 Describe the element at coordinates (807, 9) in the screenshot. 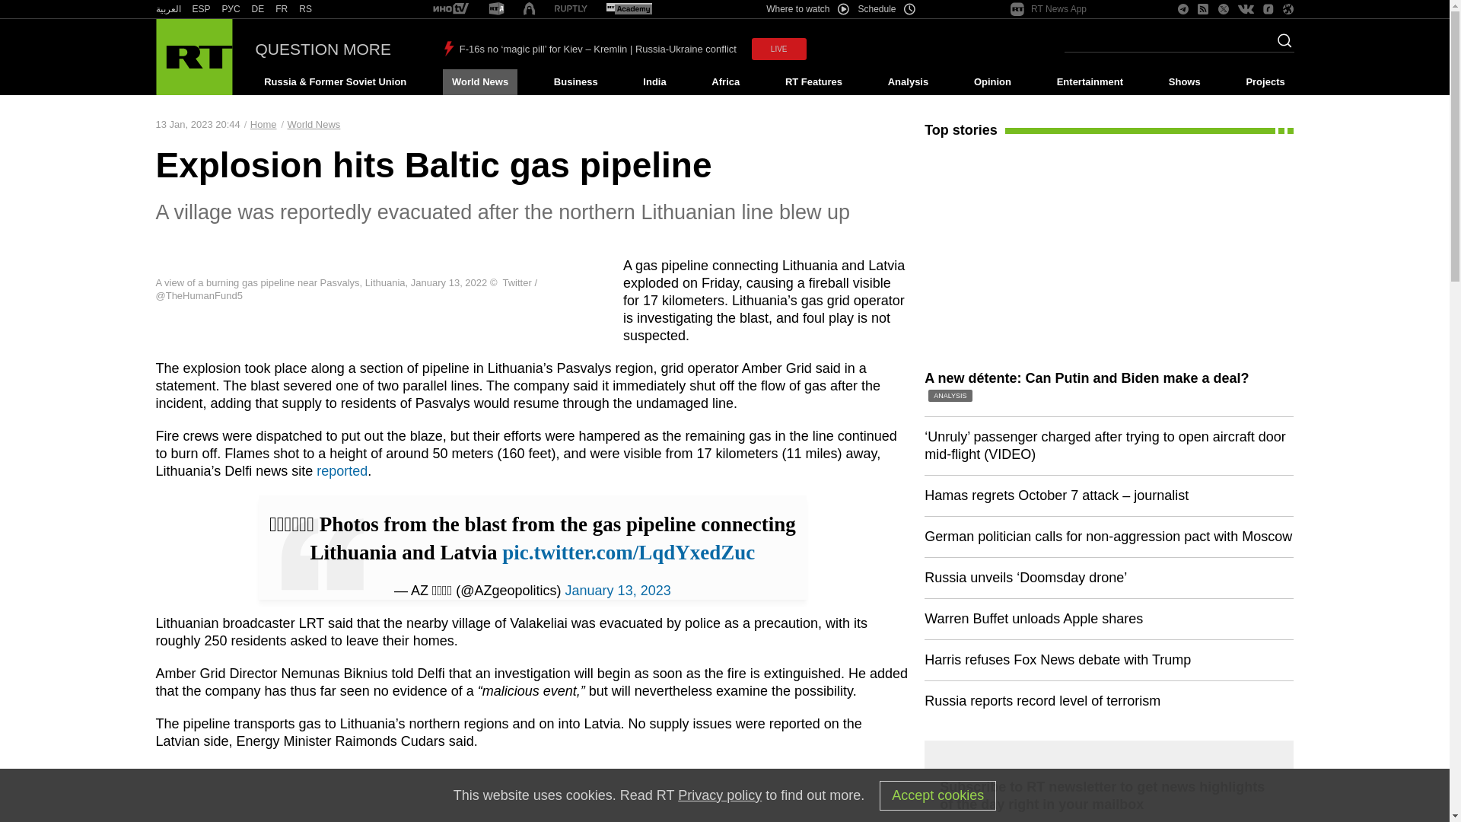

I see `Where to watch` at that location.